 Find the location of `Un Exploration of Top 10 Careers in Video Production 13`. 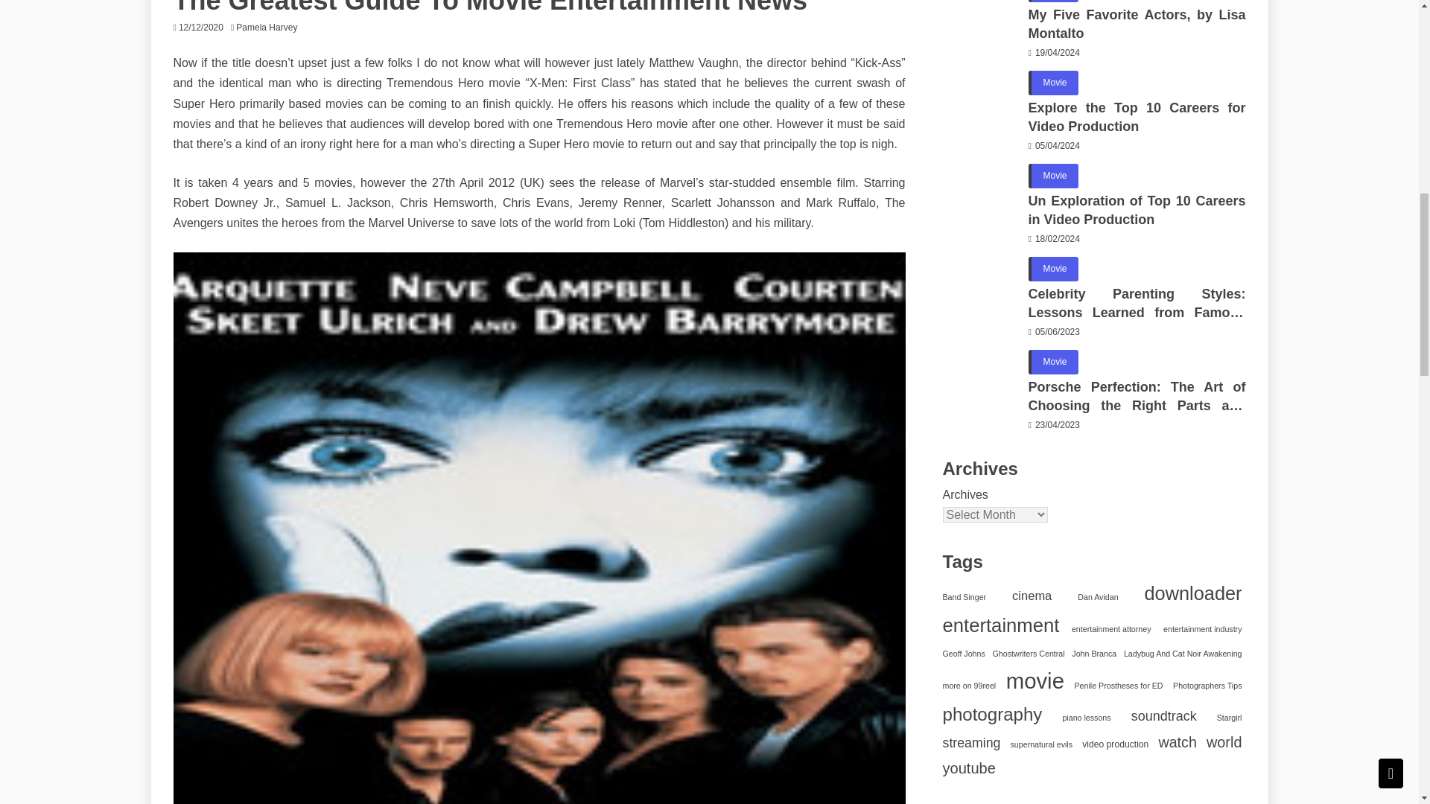

Un Exploration of Top 10 Careers in Video Production 13 is located at coordinates (979, 201).